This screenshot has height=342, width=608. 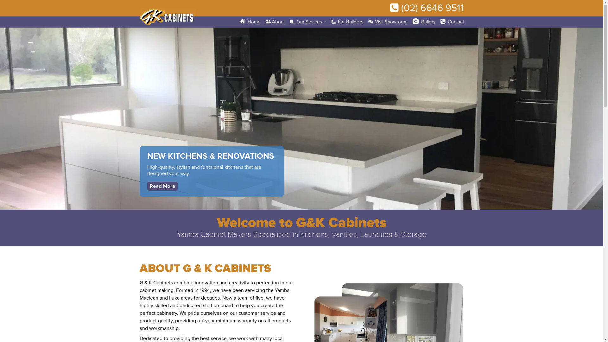 I want to click on Skip to content, so click(x=0, y=27).